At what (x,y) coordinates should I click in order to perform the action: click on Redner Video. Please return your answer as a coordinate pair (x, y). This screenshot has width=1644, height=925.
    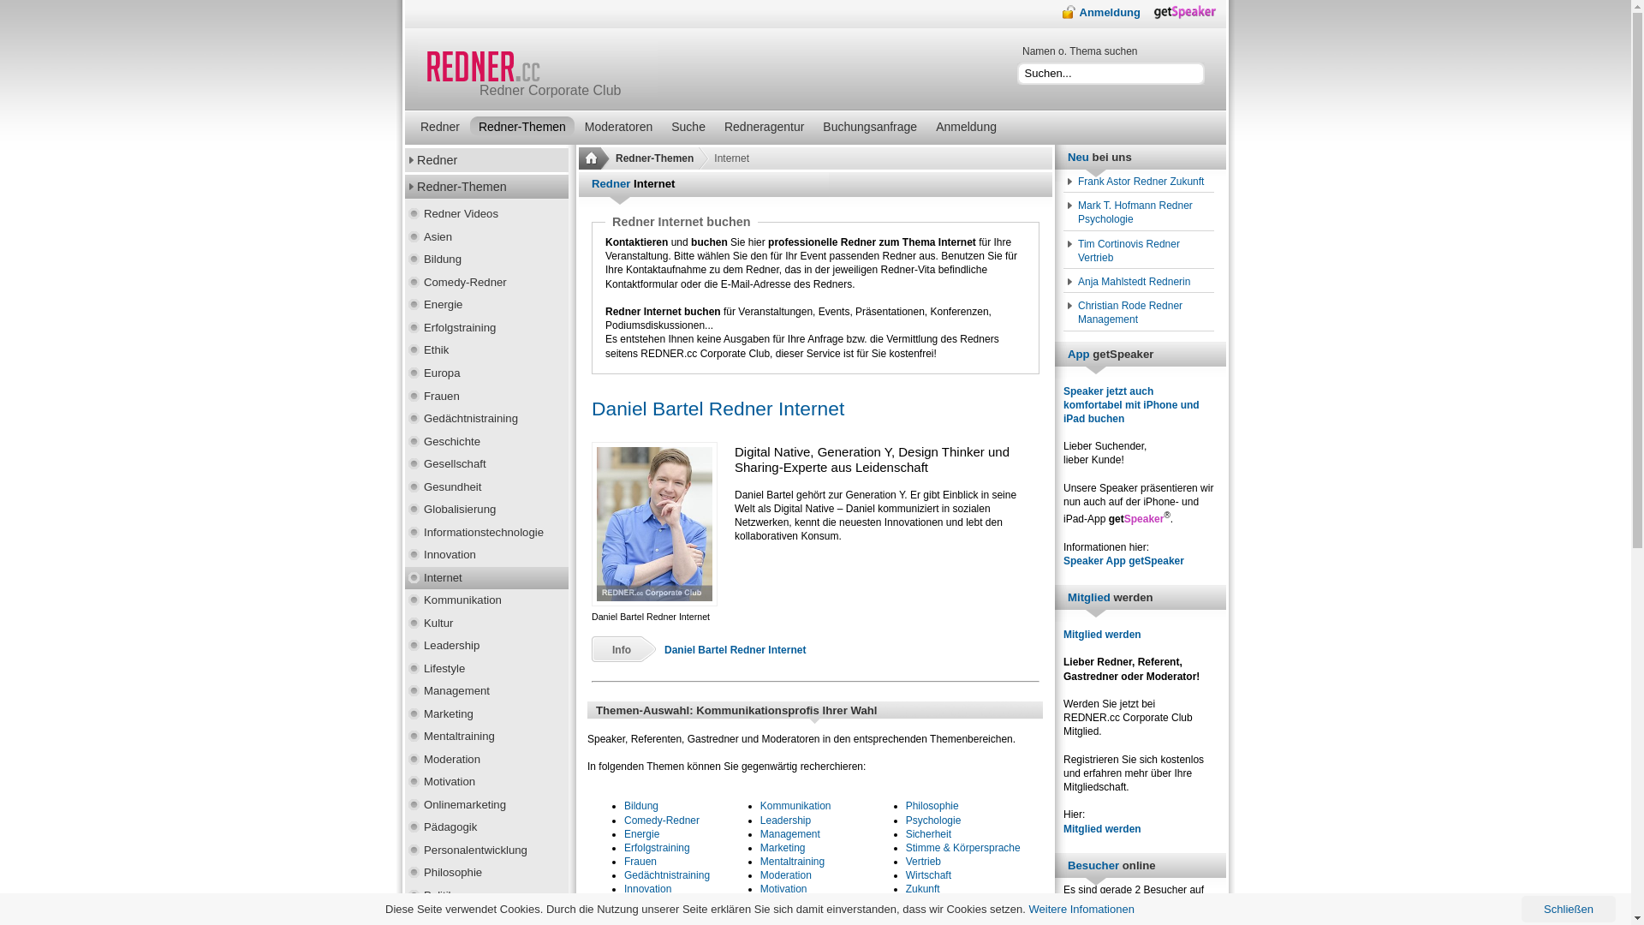
    Looking at the image, I should click on (937, 904).